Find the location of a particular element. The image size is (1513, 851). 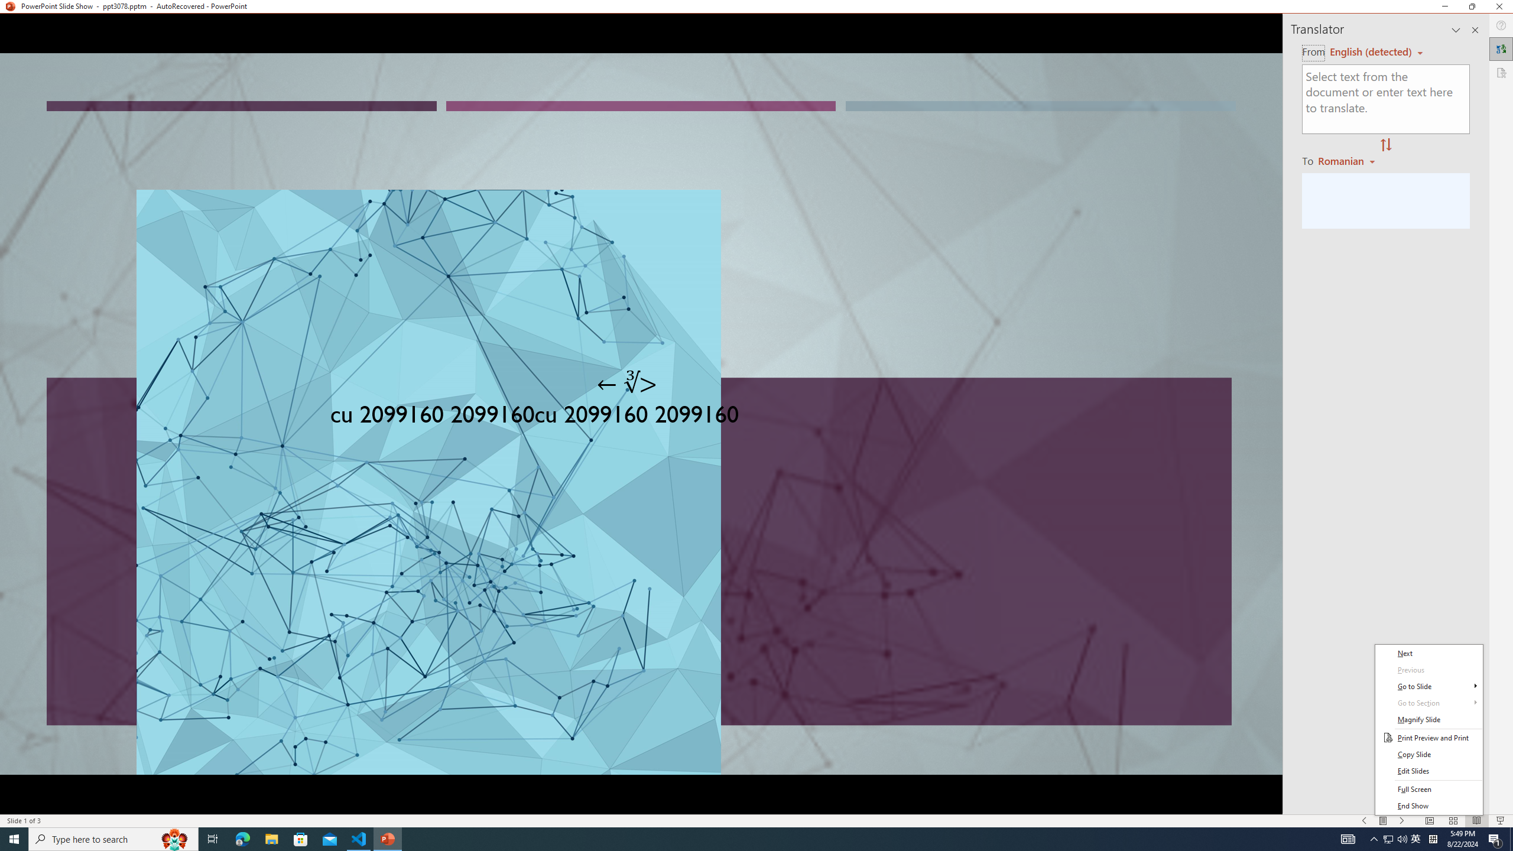

Full Screen is located at coordinates (1429, 790).